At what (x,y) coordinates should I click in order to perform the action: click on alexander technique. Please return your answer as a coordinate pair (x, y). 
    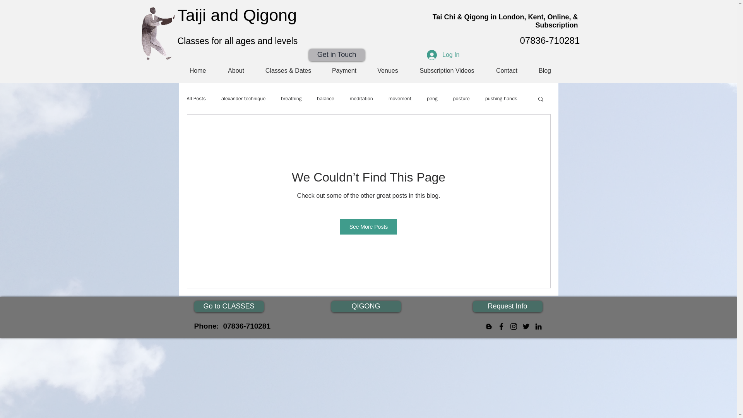
    Looking at the image, I should click on (243, 98).